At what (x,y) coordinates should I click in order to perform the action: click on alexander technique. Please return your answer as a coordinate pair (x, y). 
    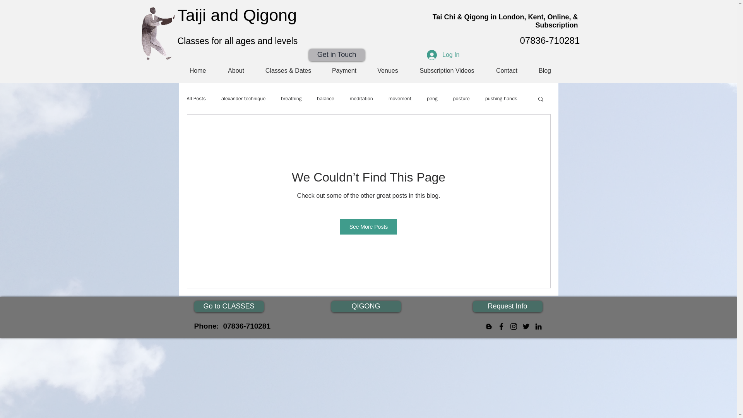
    Looking at the image, I should click on (243, 98).